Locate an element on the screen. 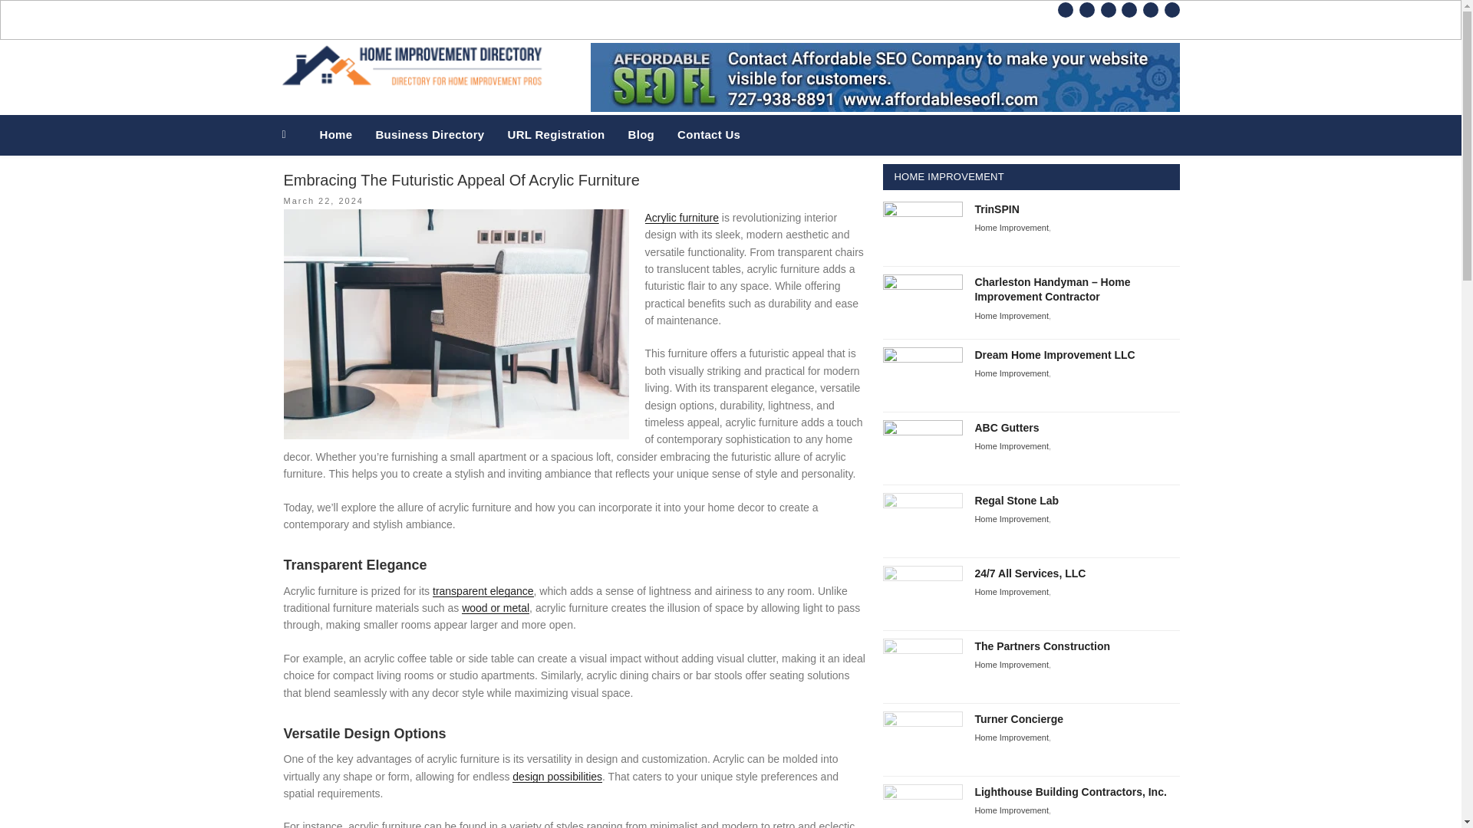 This screenshot has width=1473, height=828. HOME IMPROVEMENT COMPANIES AND NEWS is located at coordinates (670, 104).